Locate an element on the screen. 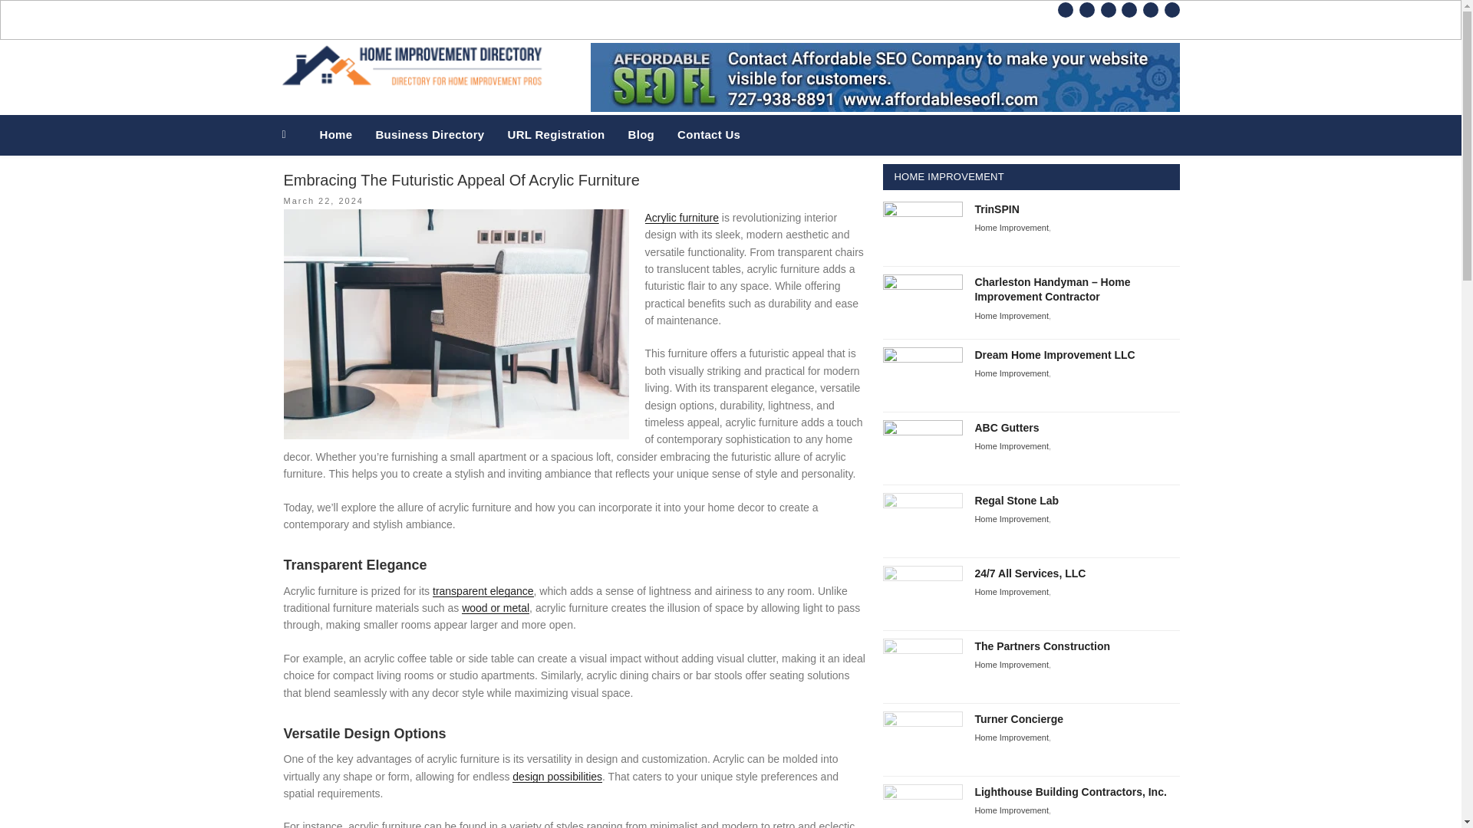 This screenshot has width=1473, height=828. HOME IMPROVEMENT COMPANIES AND NEWS is located at coordinates (670, 104).